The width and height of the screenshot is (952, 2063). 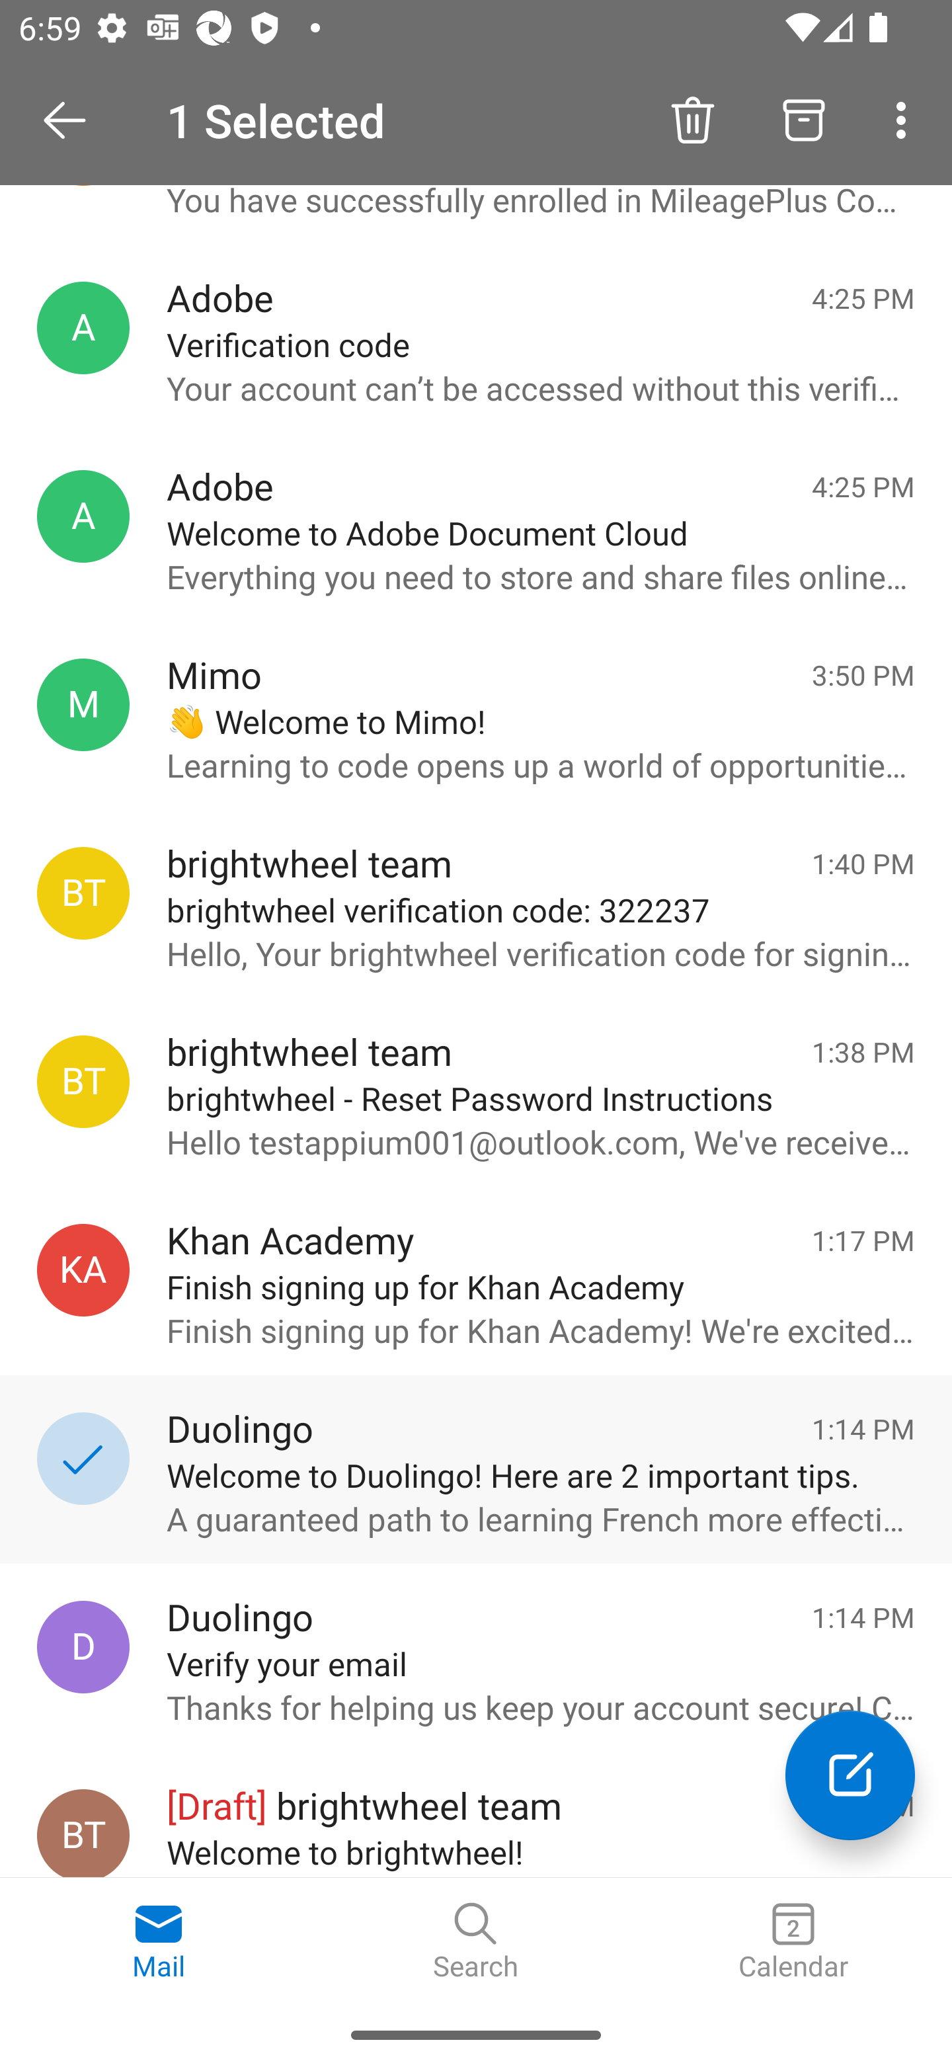 I want to click on Duolingo, hello@duolingo.com, so click(x=83, y=1647).